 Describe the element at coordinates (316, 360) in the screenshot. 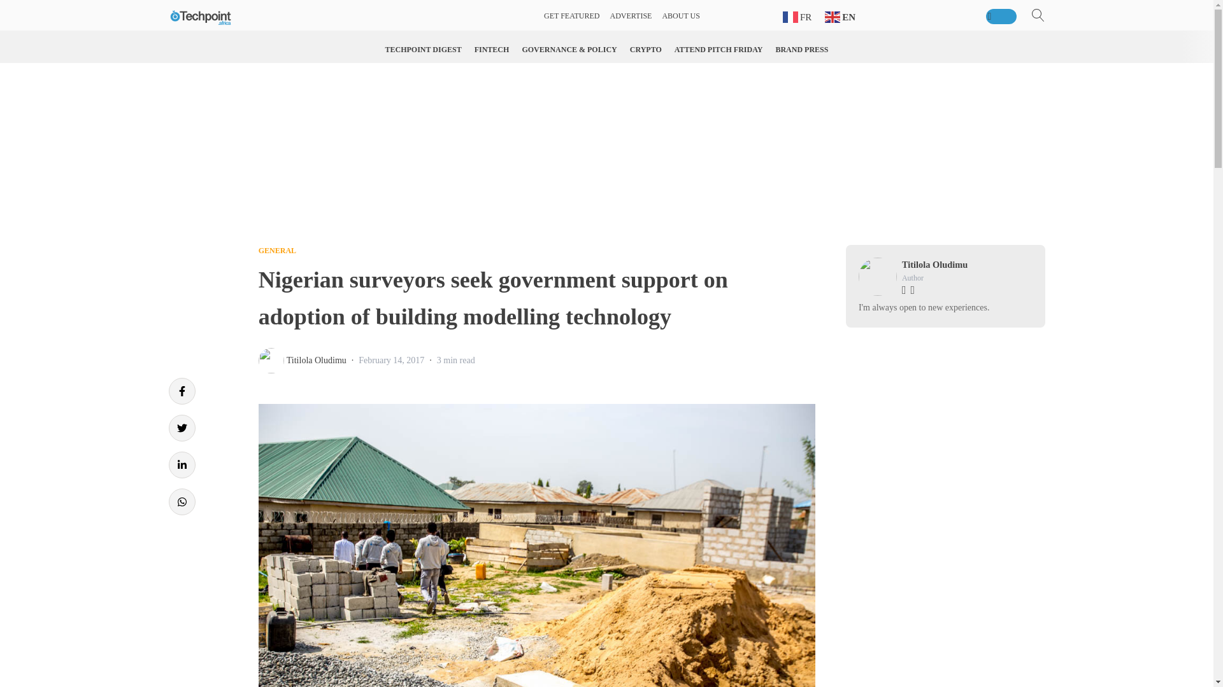

I see `Posts by Titilola Oludimu` at that location.